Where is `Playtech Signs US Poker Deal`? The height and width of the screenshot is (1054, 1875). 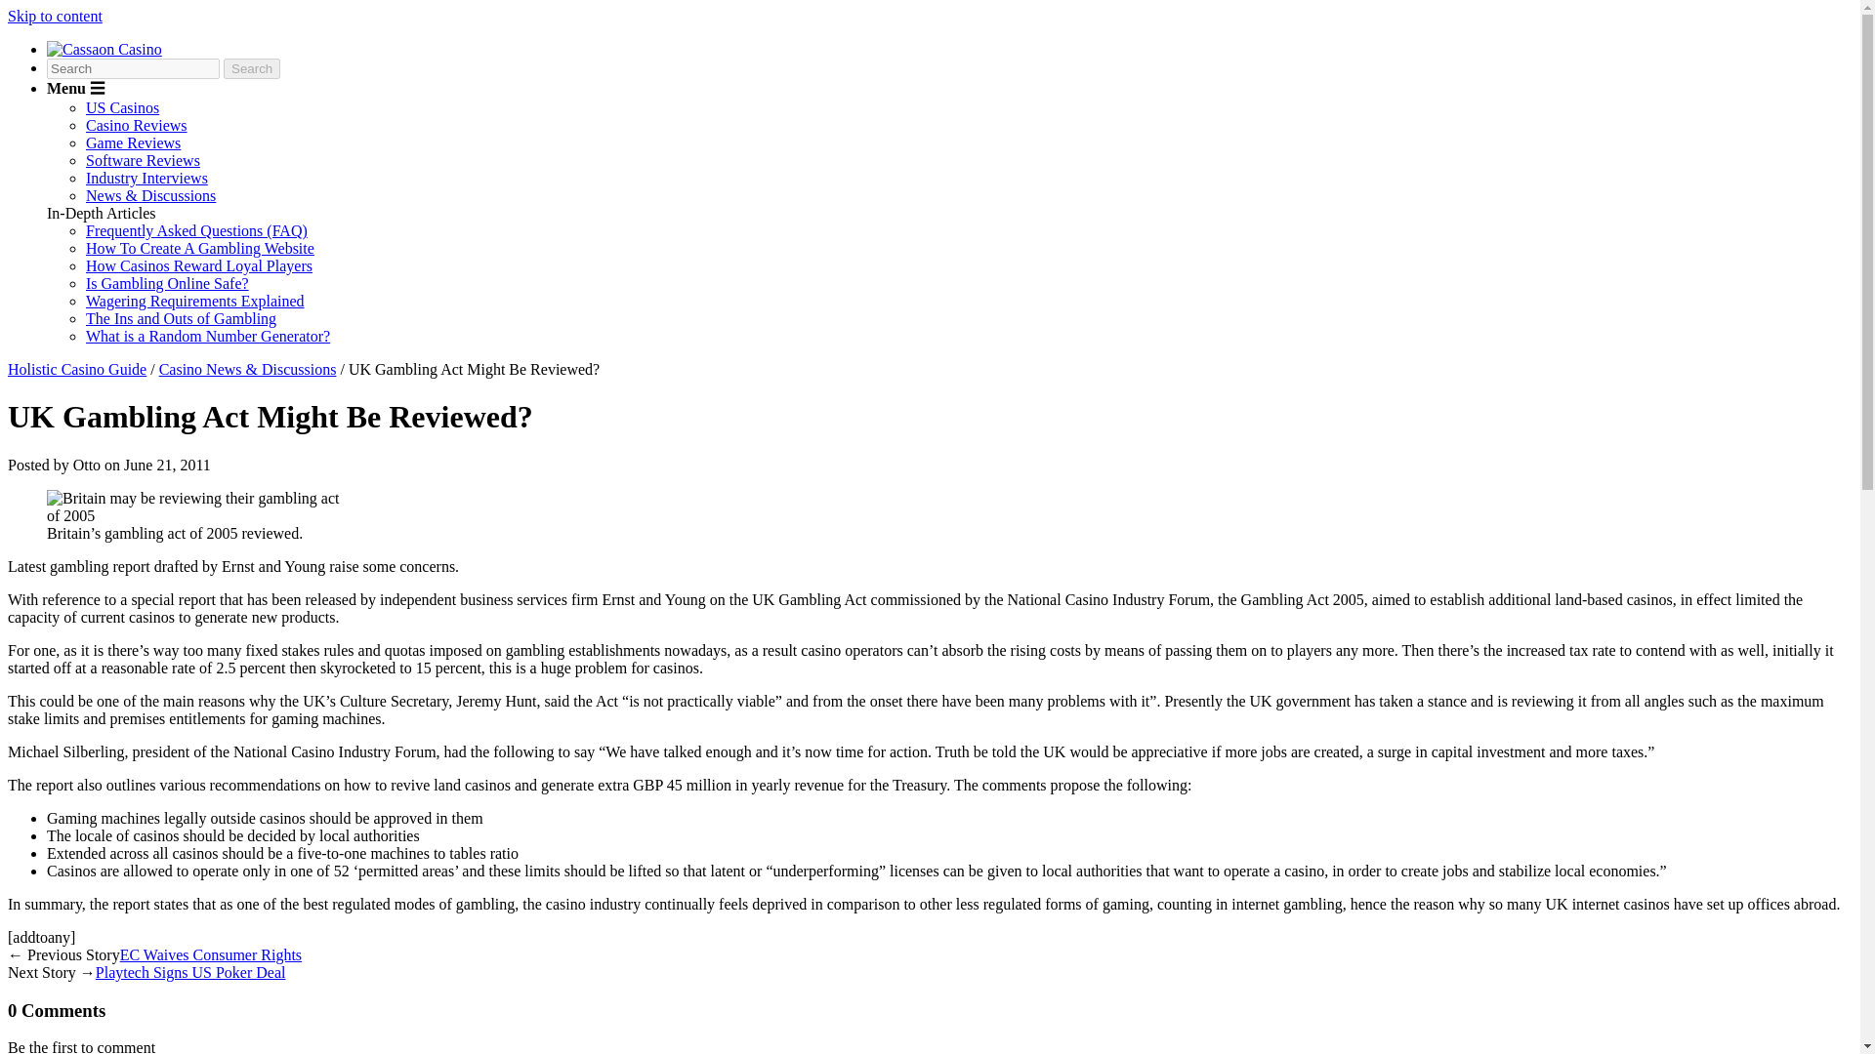 Playtech Signs US Poker Deal is located at coordinates (190, 972).